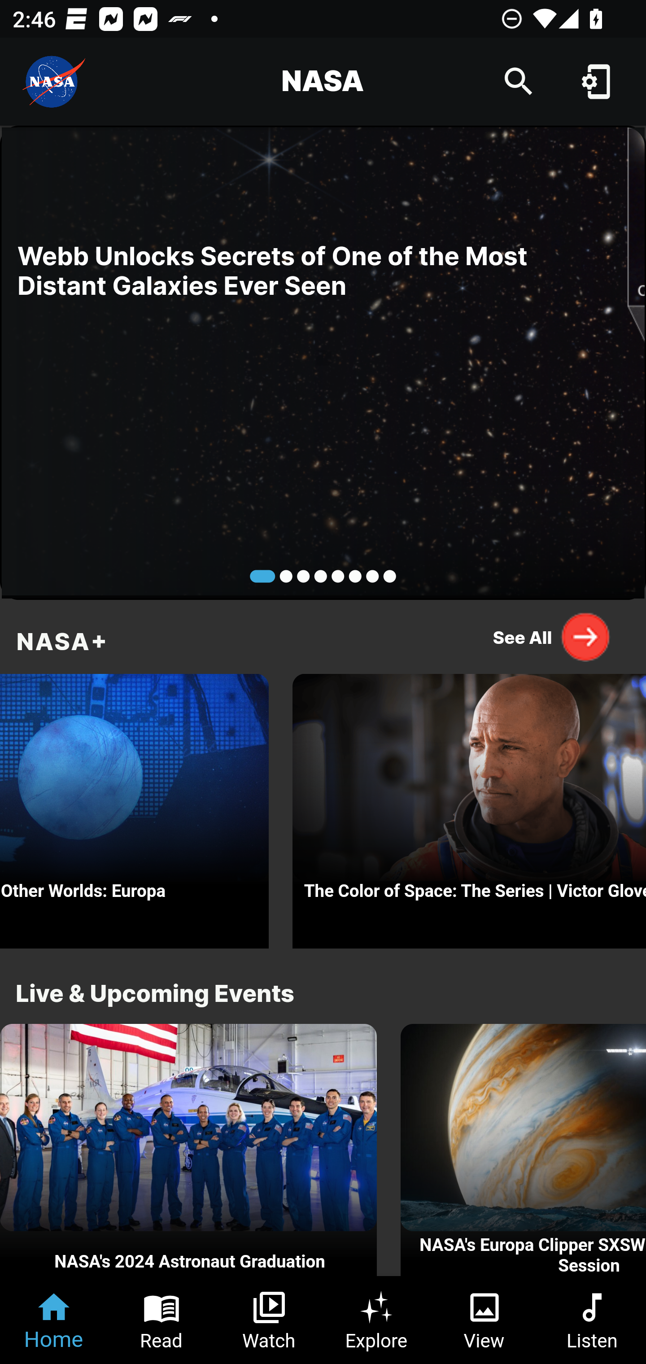  I want to click on See All, so click(552, 637).